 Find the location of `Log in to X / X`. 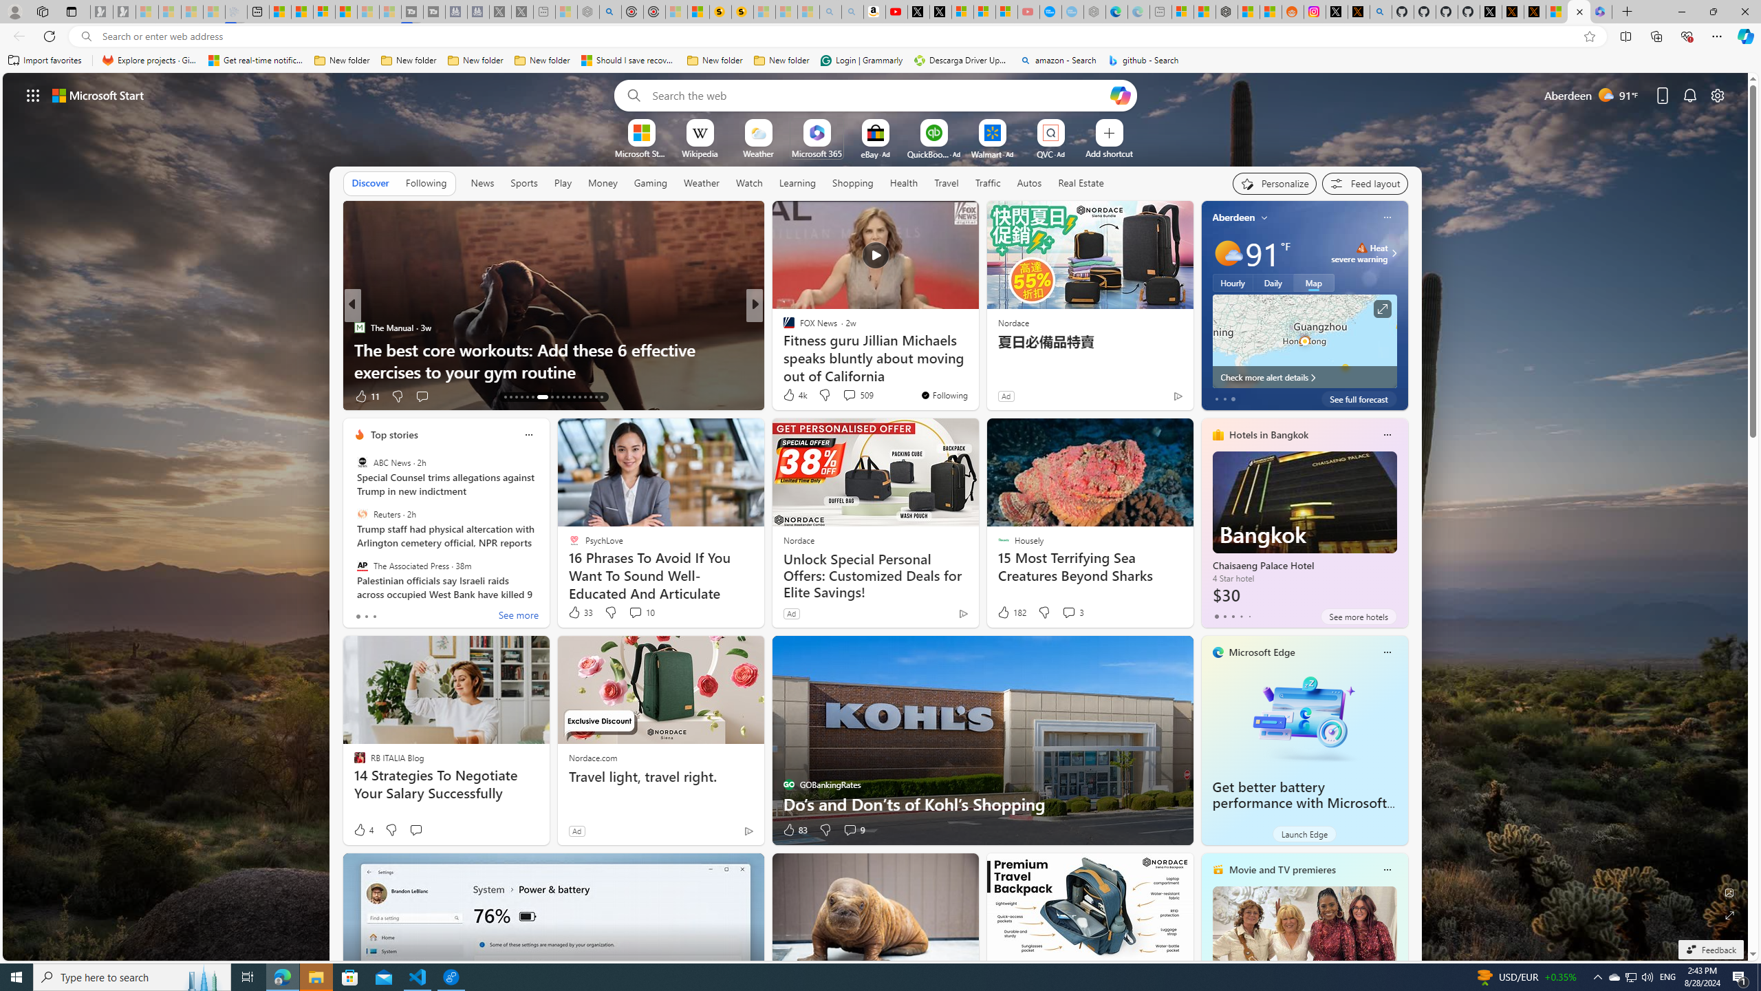

Log in to X / X is located at coordinates (1337, 12).